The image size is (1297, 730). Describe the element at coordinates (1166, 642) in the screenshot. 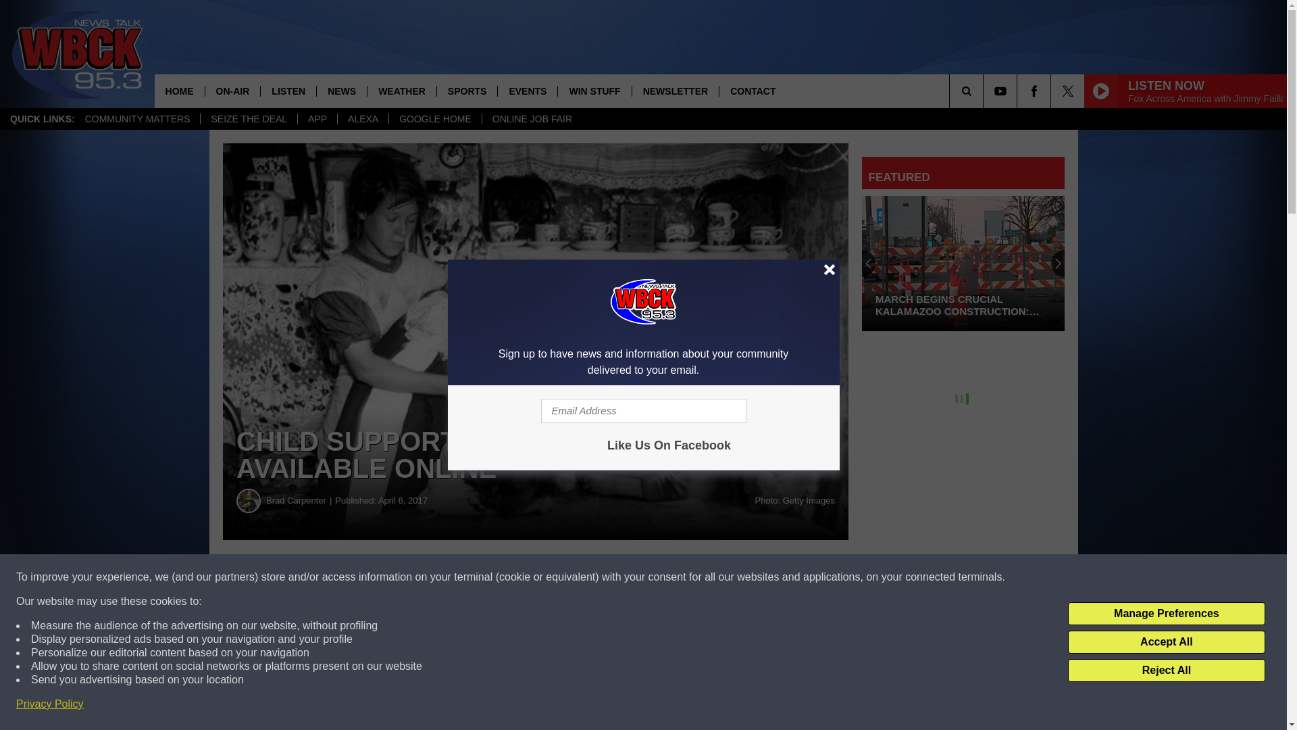

I see `Accept All` at that location.